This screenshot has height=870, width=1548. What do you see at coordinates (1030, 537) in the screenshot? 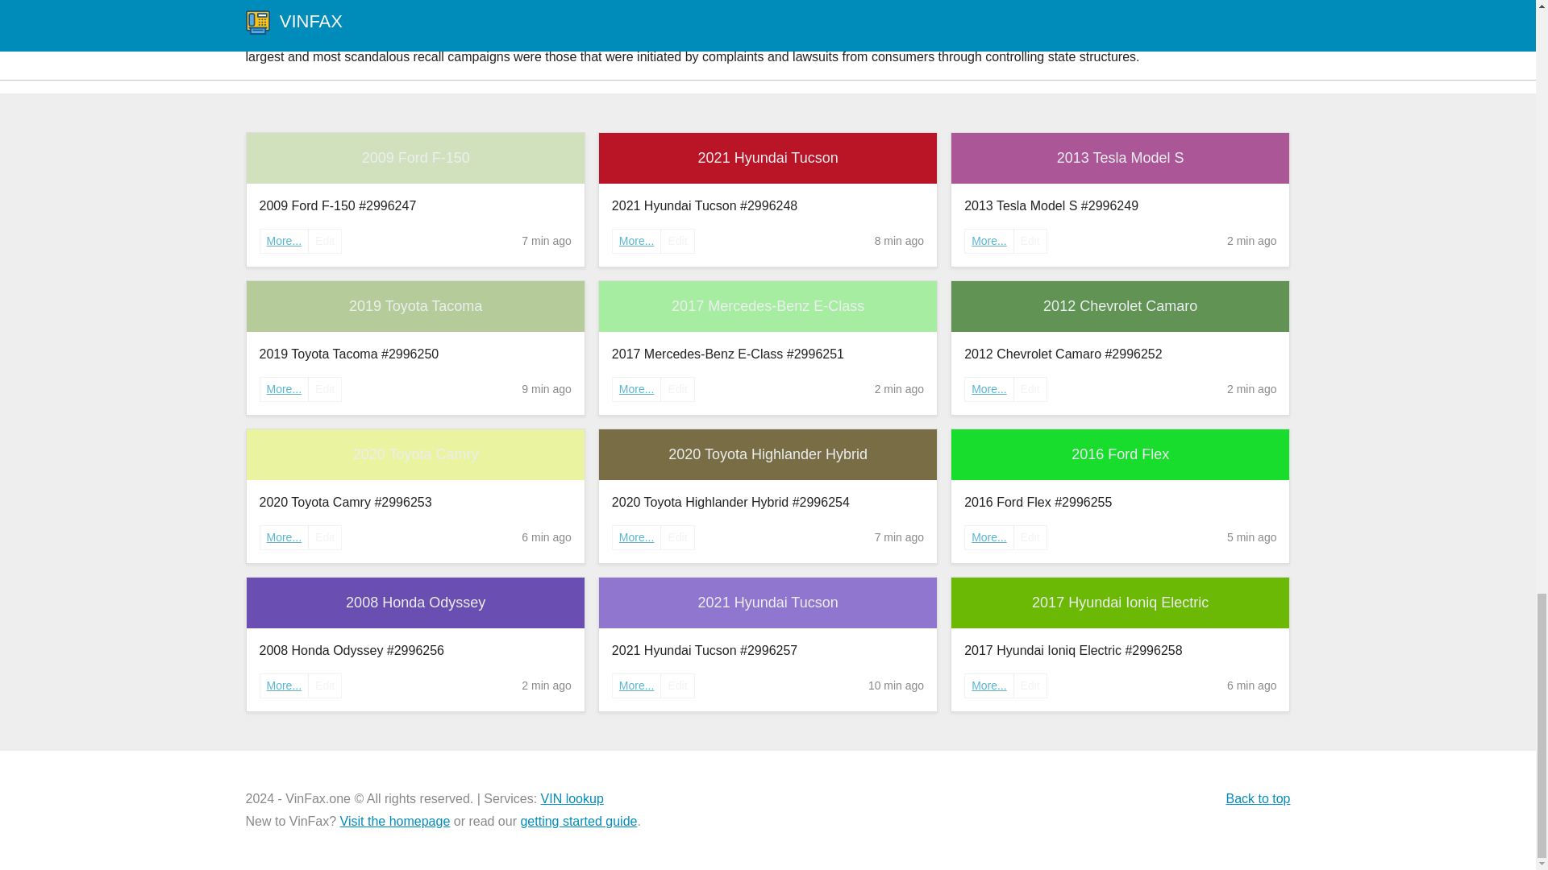
I see `Edit` at bounding box center [1030, 537].